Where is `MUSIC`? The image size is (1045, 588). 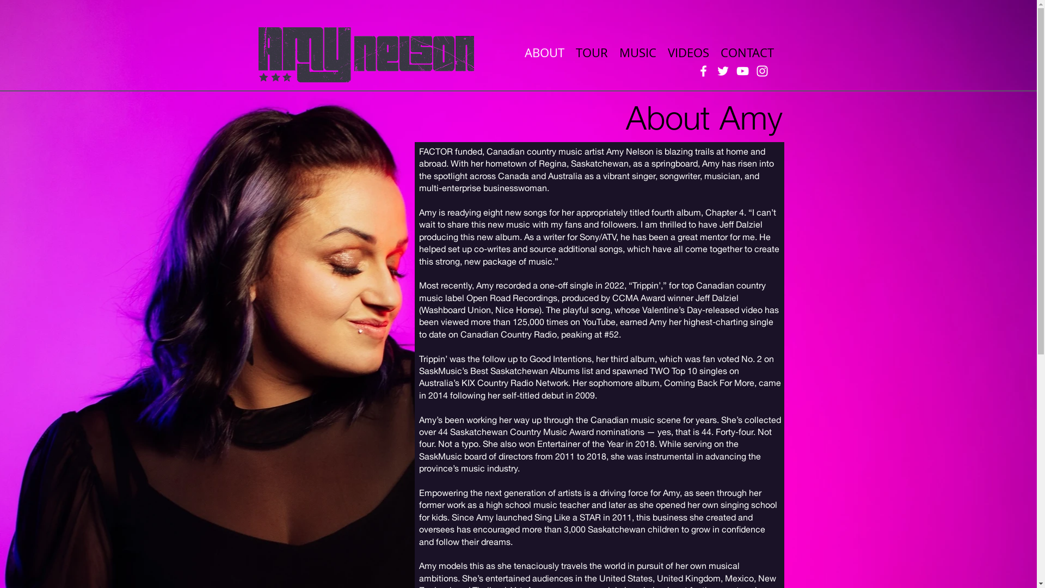
MUSIC is located at coordinates (638, 52).